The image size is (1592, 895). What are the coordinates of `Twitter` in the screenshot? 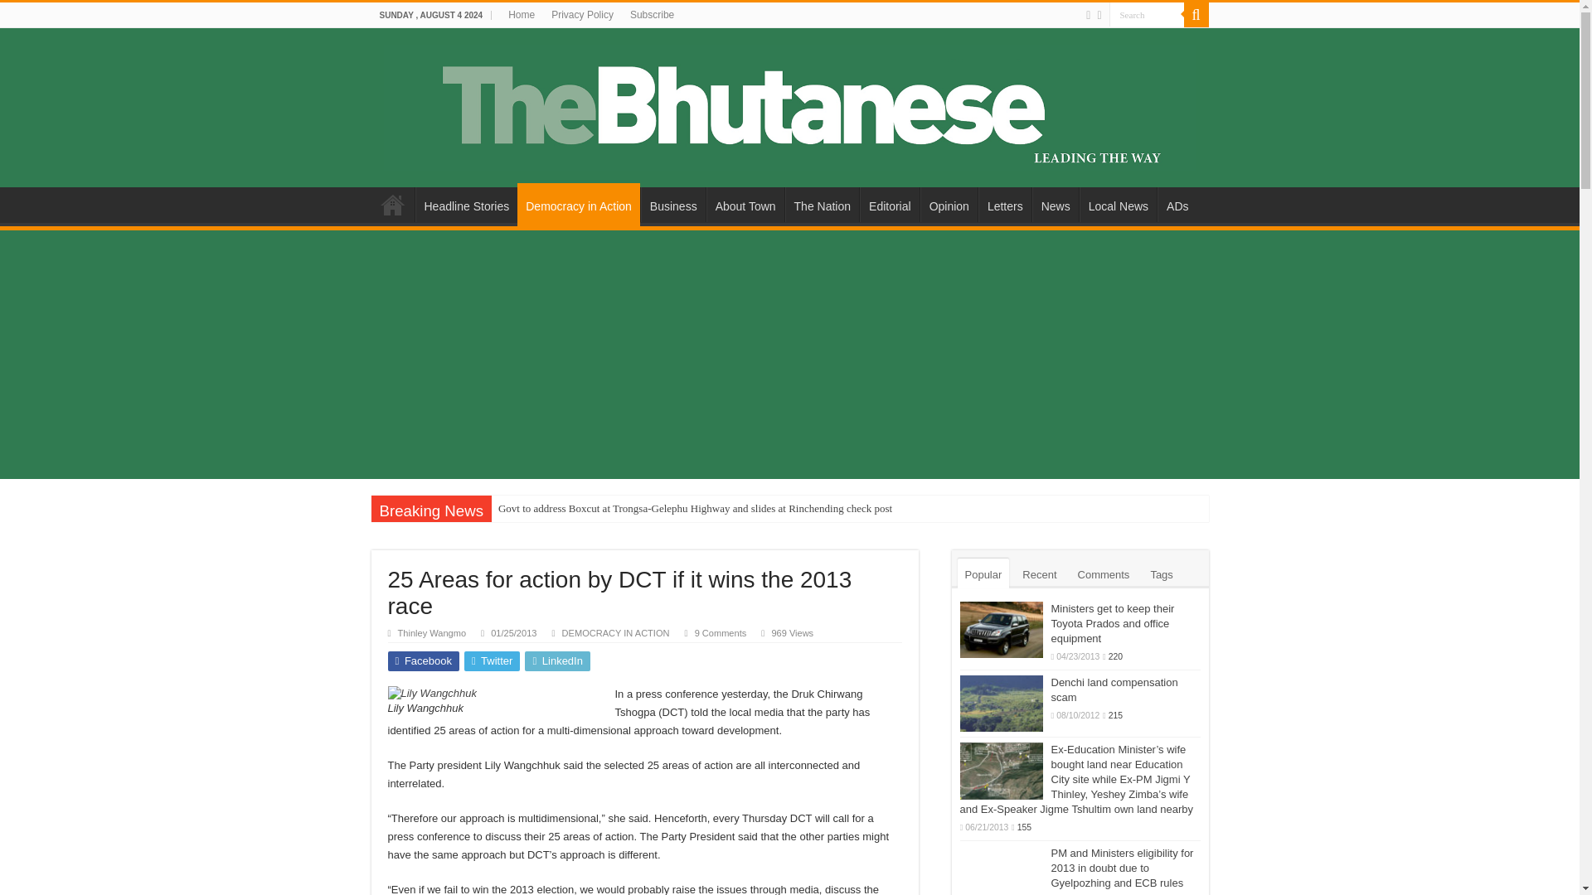 It's located at (1099, 15).